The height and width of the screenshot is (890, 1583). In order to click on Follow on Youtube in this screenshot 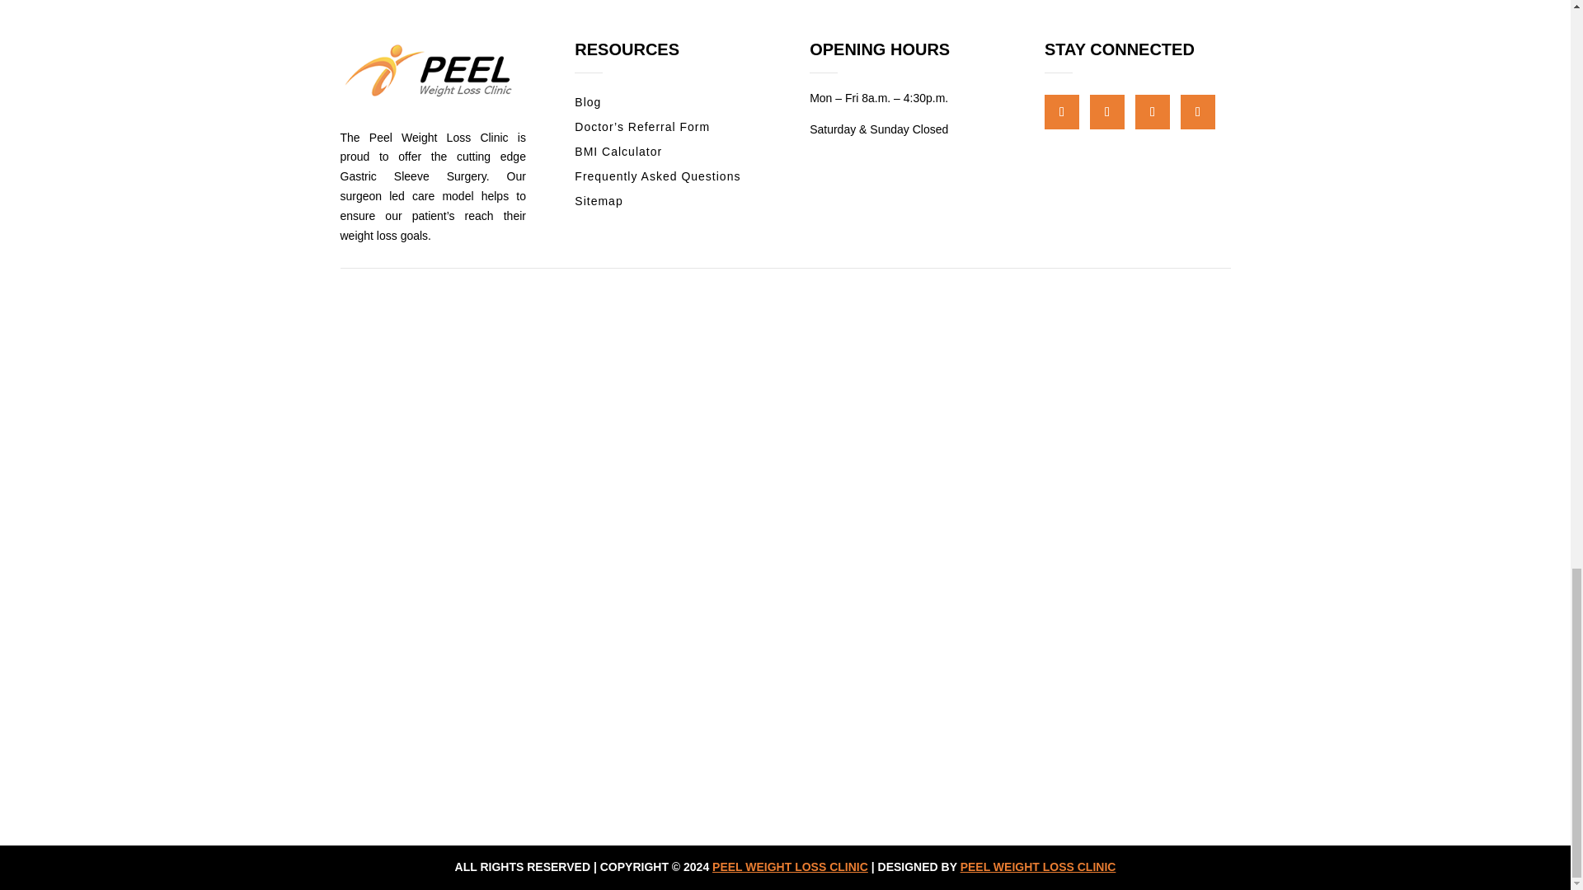, I will do `click(1198, 111)`.